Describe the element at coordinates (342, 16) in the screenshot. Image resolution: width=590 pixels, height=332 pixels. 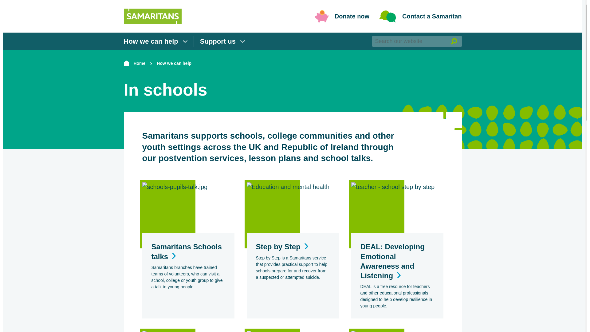
I see `Donate now` at that location.